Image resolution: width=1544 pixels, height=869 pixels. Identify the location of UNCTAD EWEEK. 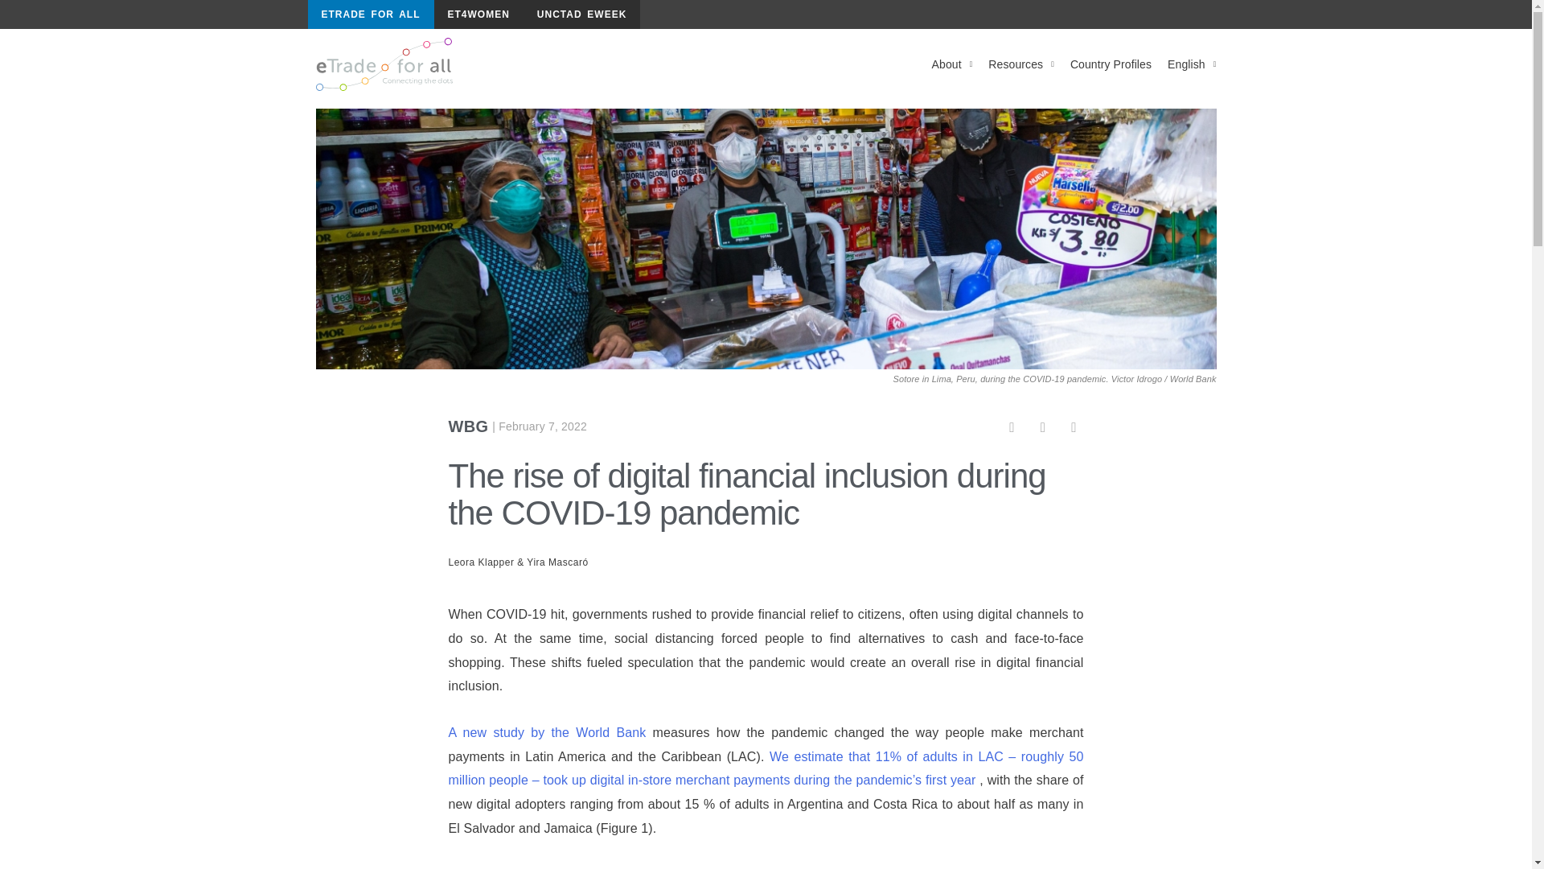
(581, 14).